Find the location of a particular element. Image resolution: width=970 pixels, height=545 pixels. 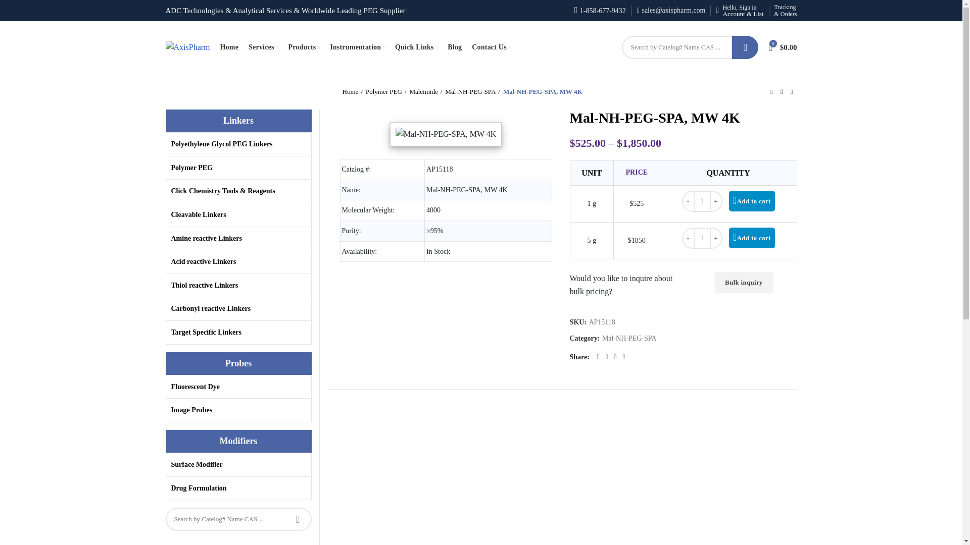

1 is located at coordinates (702, 201).